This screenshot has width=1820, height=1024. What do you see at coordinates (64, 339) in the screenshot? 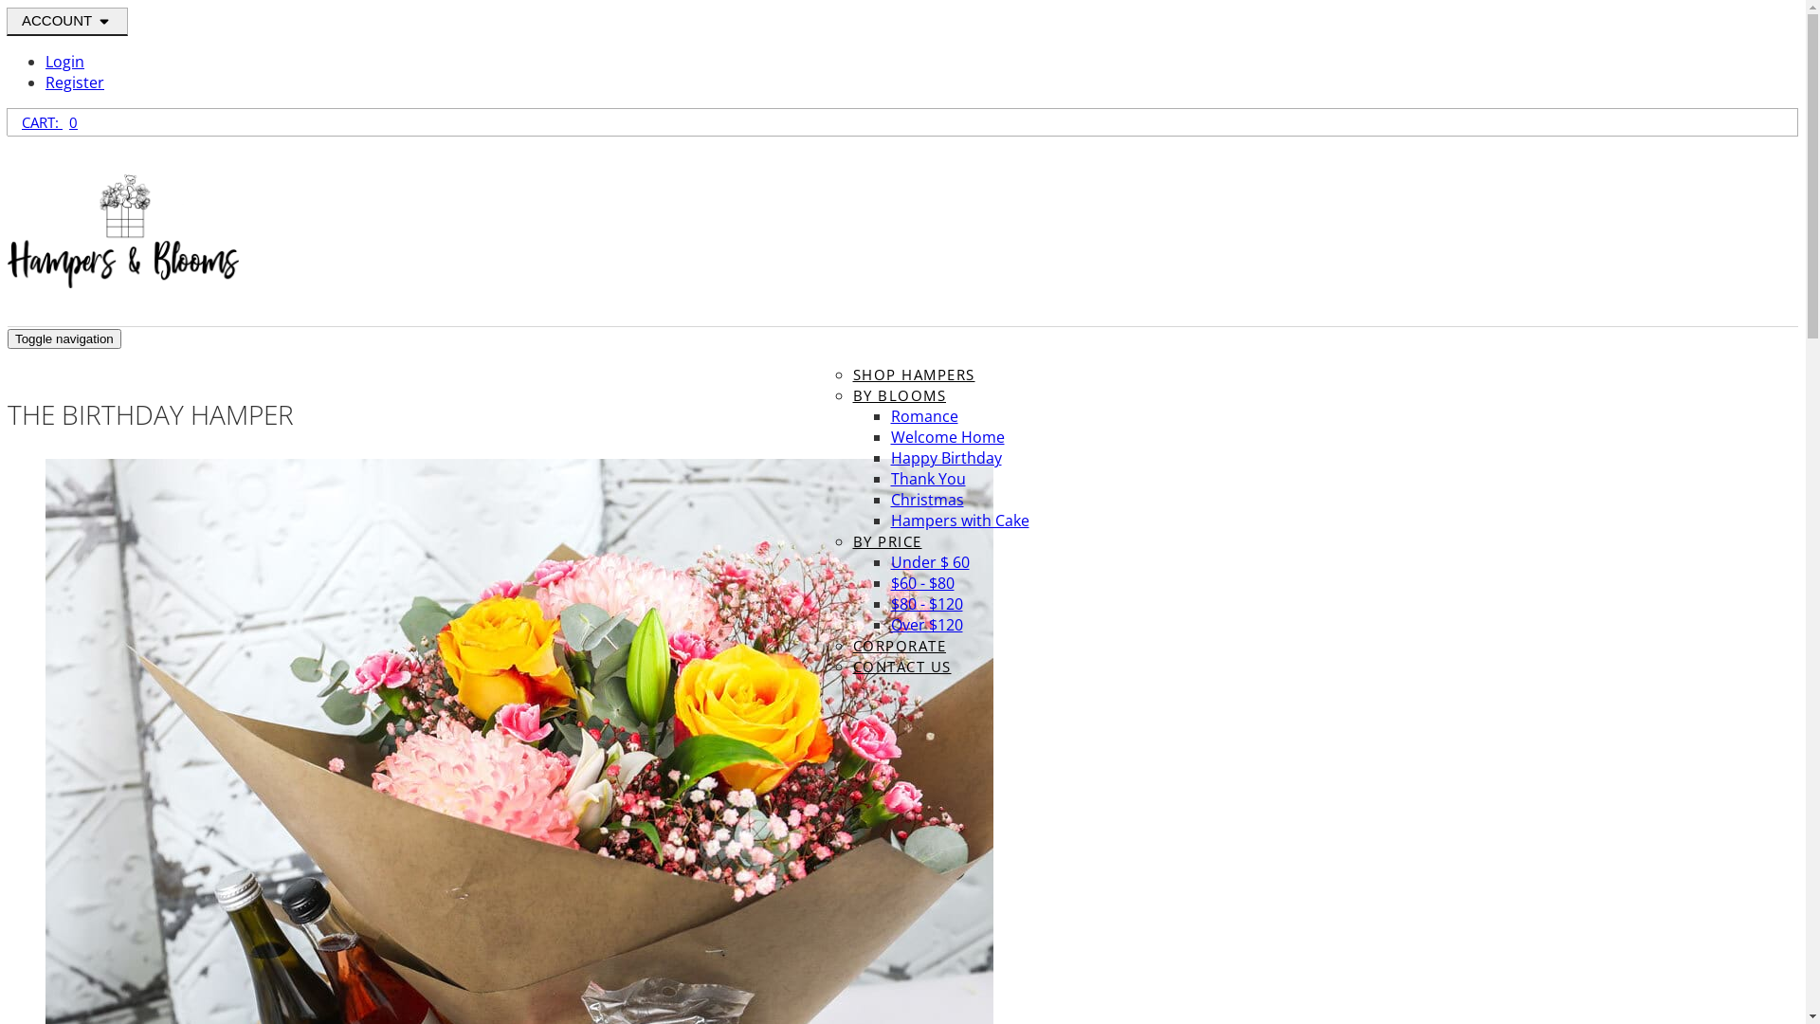
I see `Toggle navigation` at bounding box center [64, 339].